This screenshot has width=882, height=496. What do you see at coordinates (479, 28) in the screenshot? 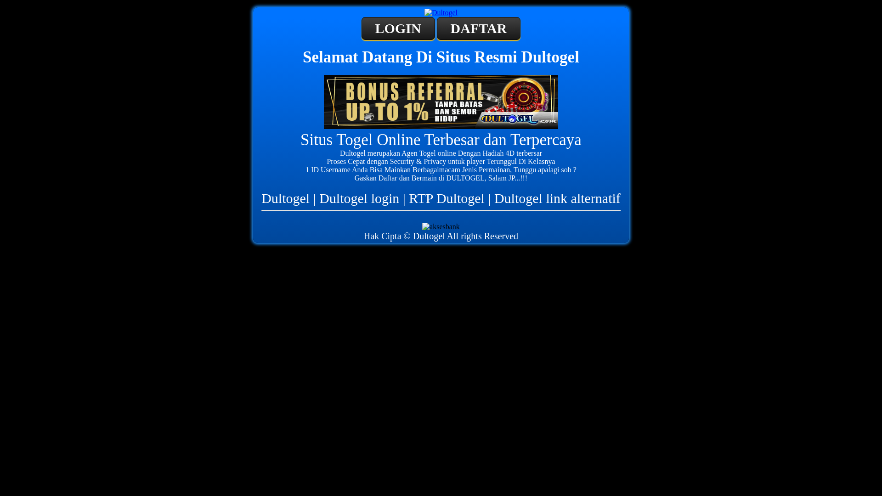
I see `DAFTAR` at bounding box center [479, 28].